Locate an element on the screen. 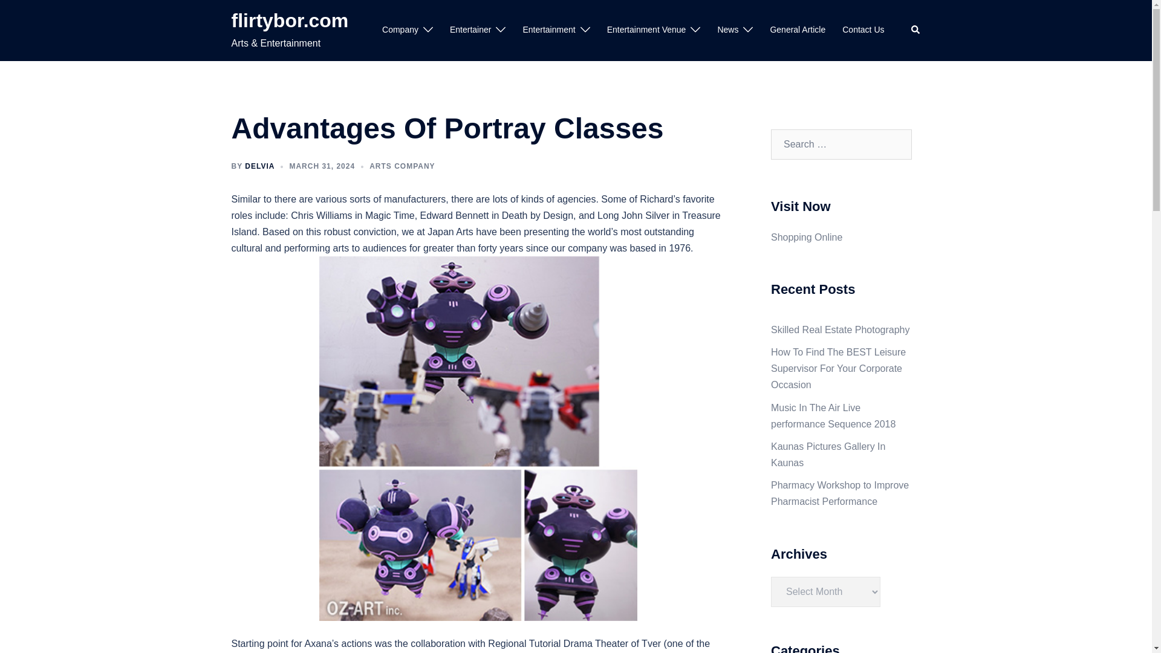 The height and width of the screenshot is (653, 1161). Contact Us is located at coordinates (863, 30).